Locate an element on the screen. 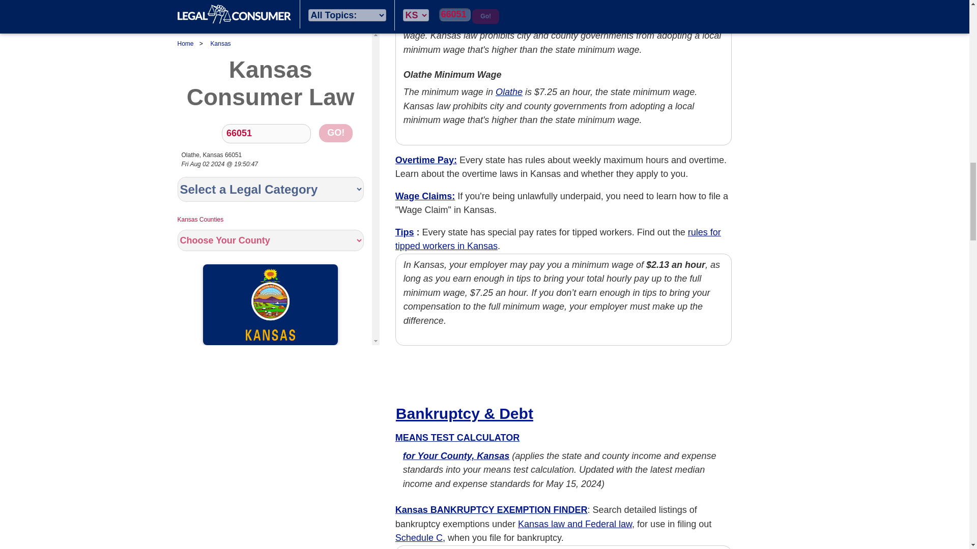 The height and width of the screenshot is (549, 977). Overtime Pay: is located at coordinates (426, 160).